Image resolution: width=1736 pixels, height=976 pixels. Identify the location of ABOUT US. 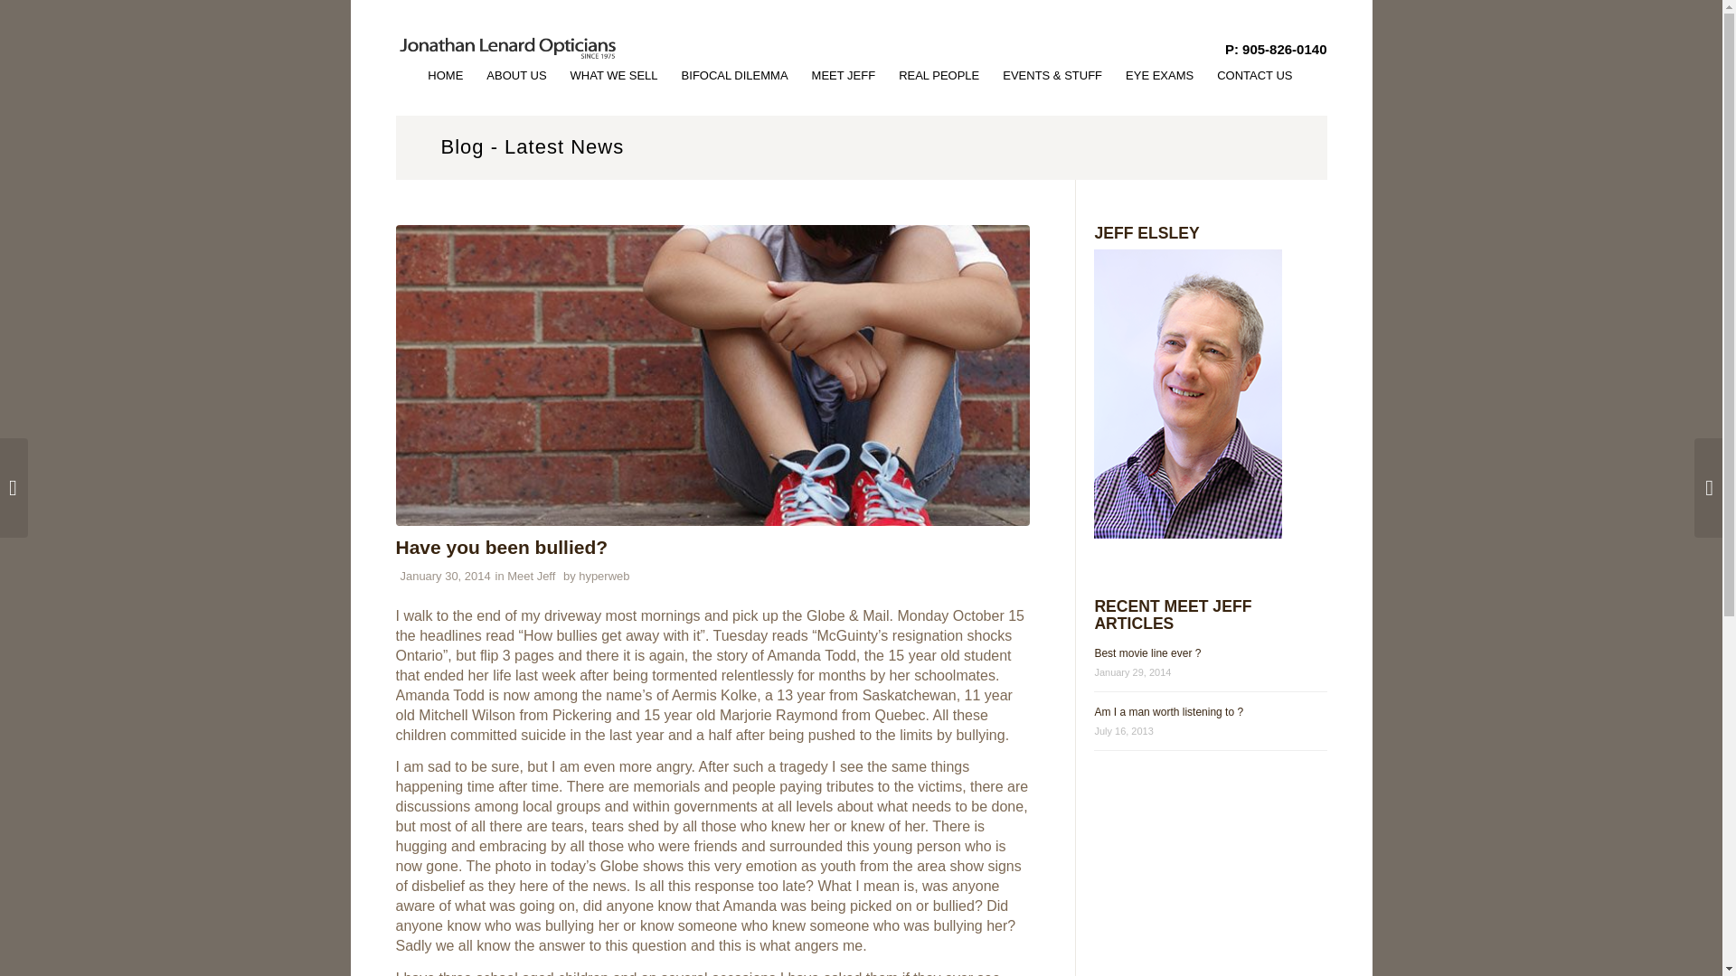
(515, 76).